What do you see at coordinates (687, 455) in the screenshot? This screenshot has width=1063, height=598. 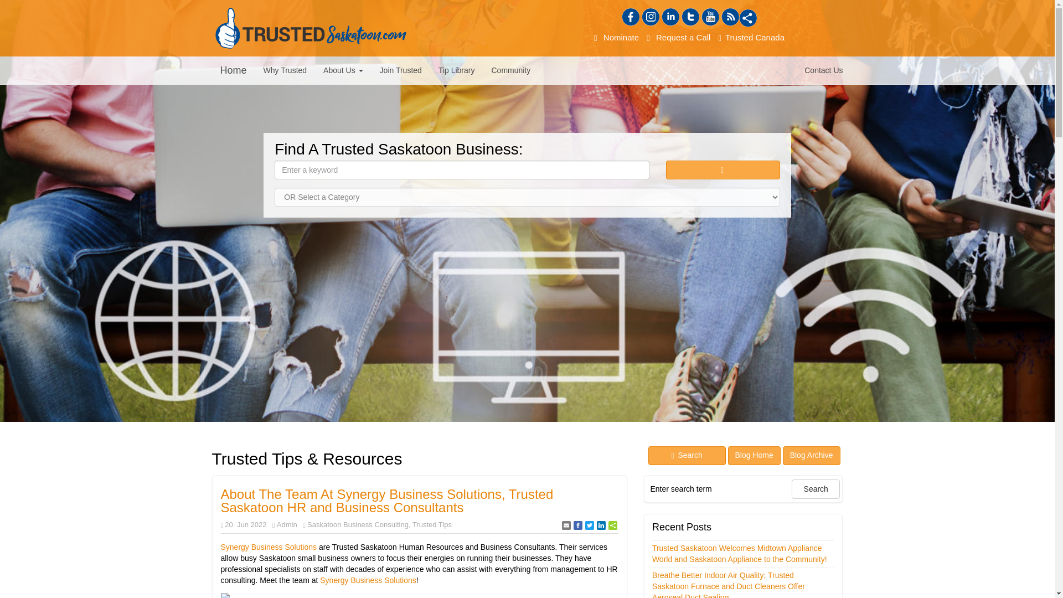 I see `Search` at bounding box center [687, 455].